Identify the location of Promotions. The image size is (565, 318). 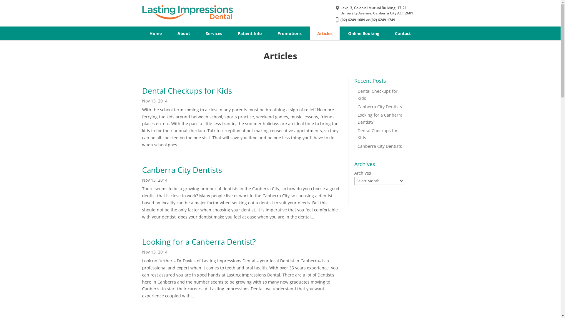
(290, 34).